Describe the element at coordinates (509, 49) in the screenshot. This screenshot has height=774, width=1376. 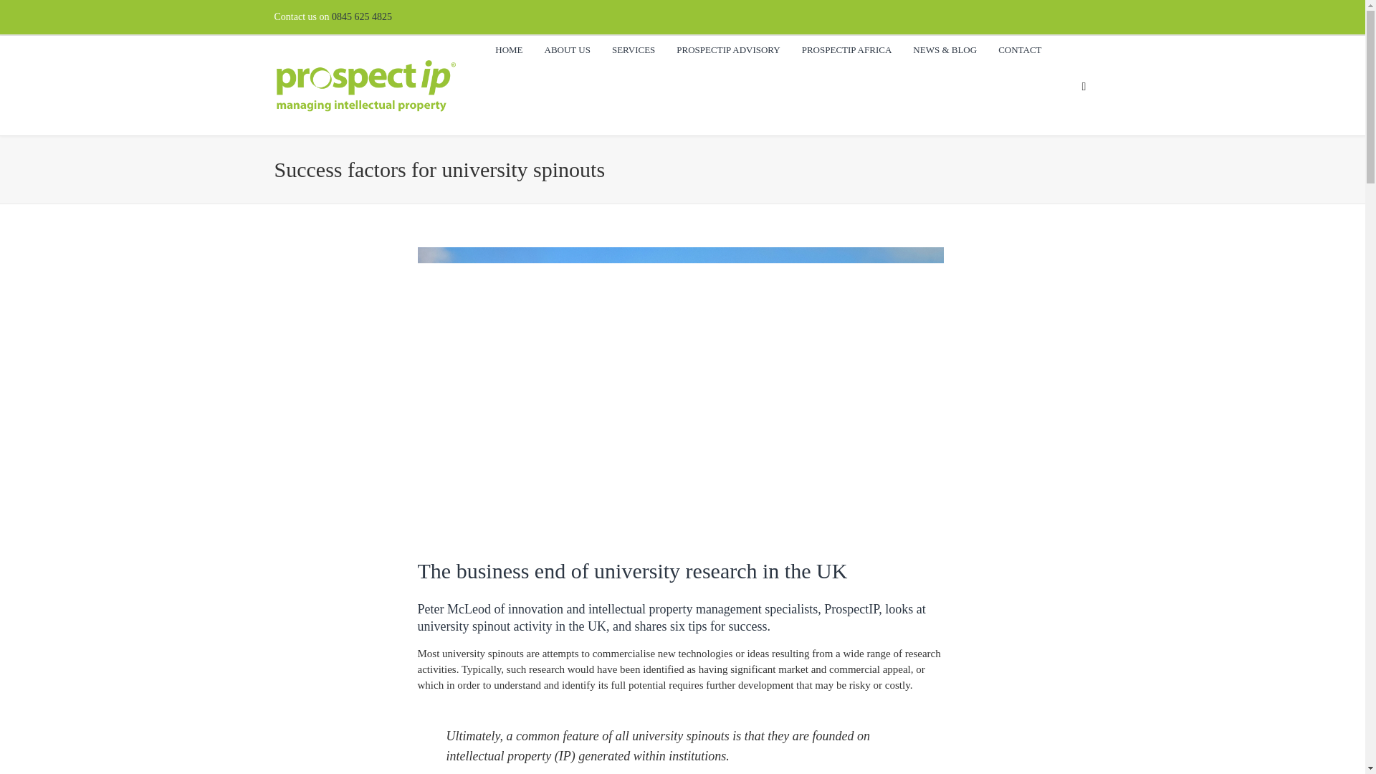
I see `HOME` at that location.